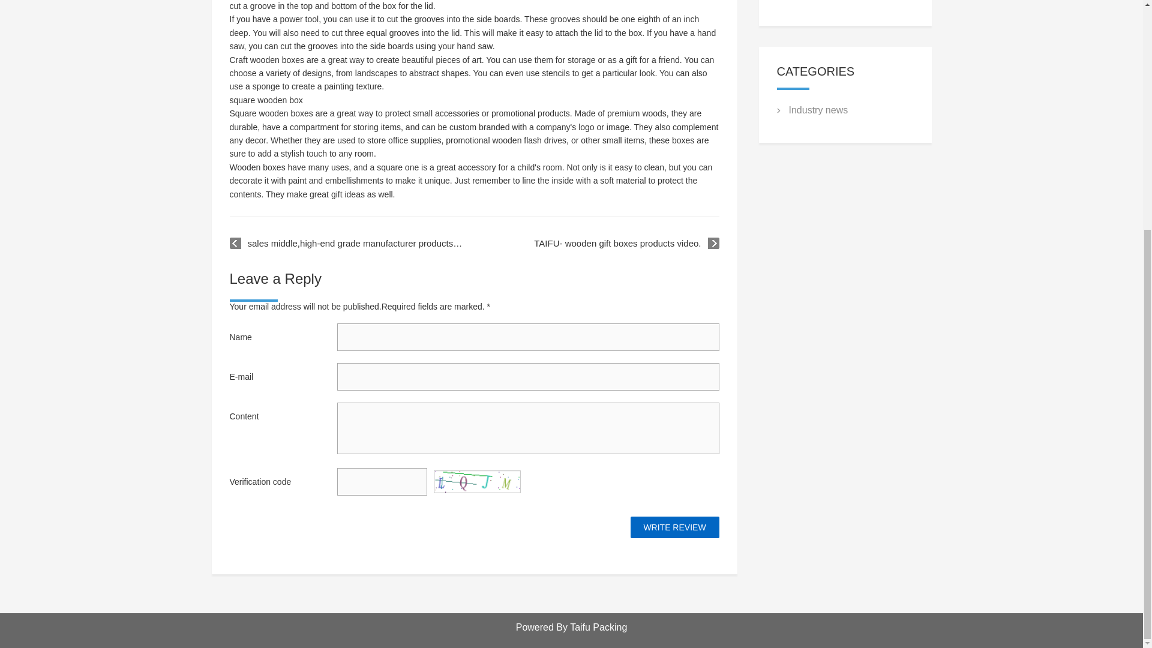  I want to click on WRITE REVIEW, so click(674, 527).